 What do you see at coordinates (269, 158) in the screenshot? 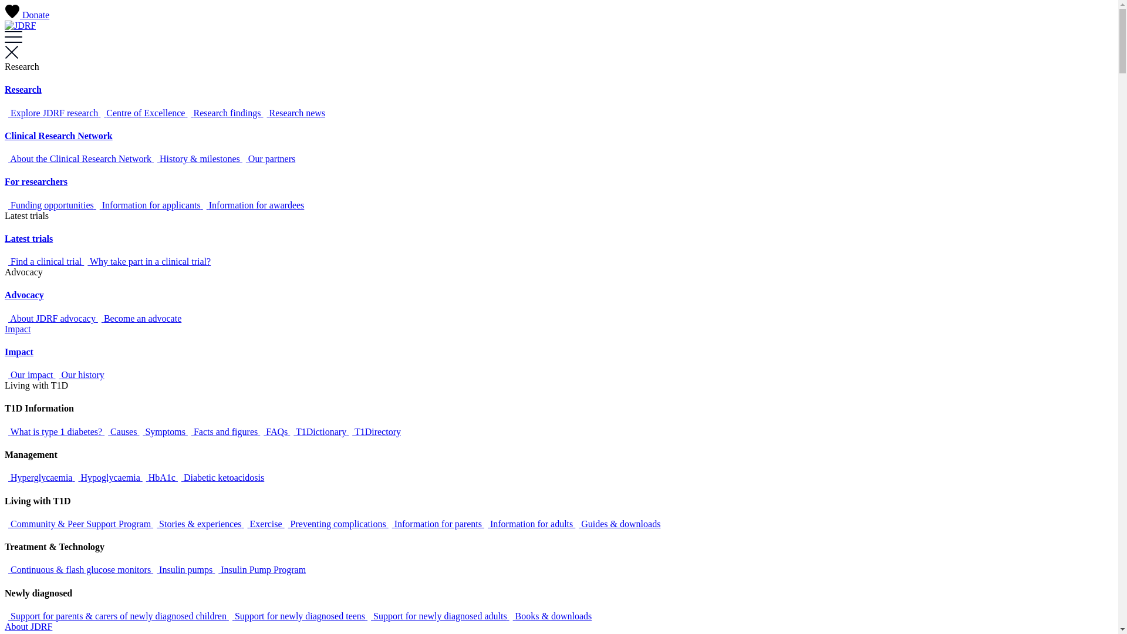
I see `Our partners` at bounding box center [269, 158].